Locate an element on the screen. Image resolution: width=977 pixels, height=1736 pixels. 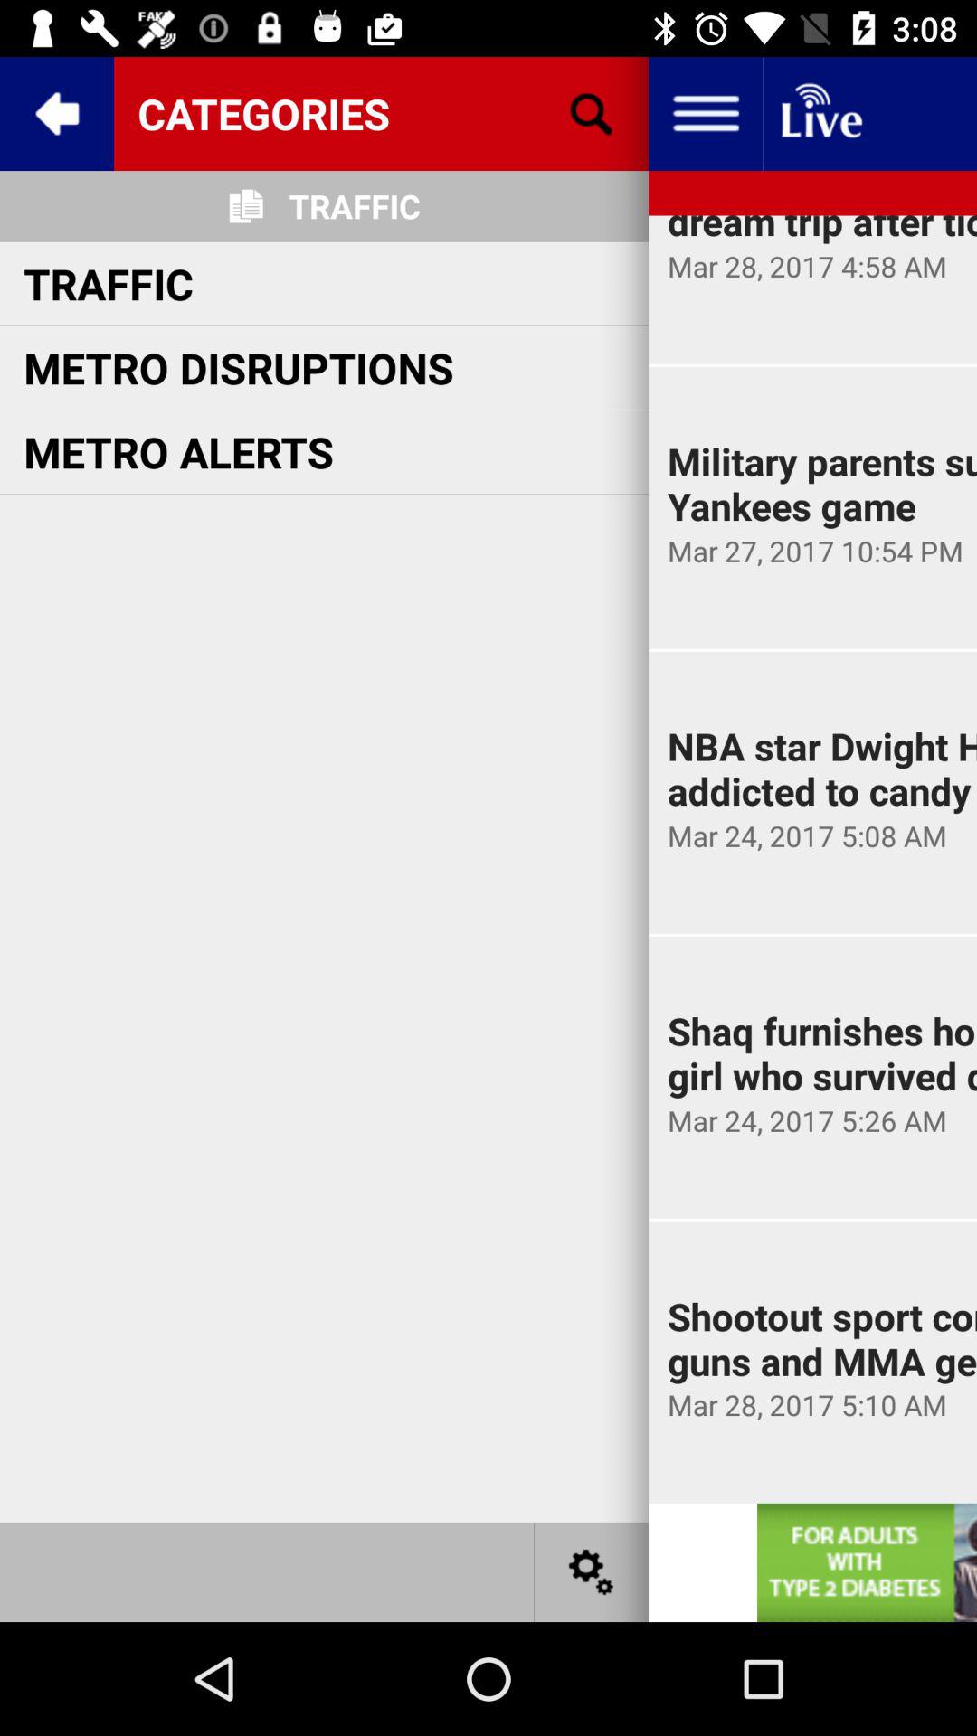
close the open menu is located at coordinates (57, 114).